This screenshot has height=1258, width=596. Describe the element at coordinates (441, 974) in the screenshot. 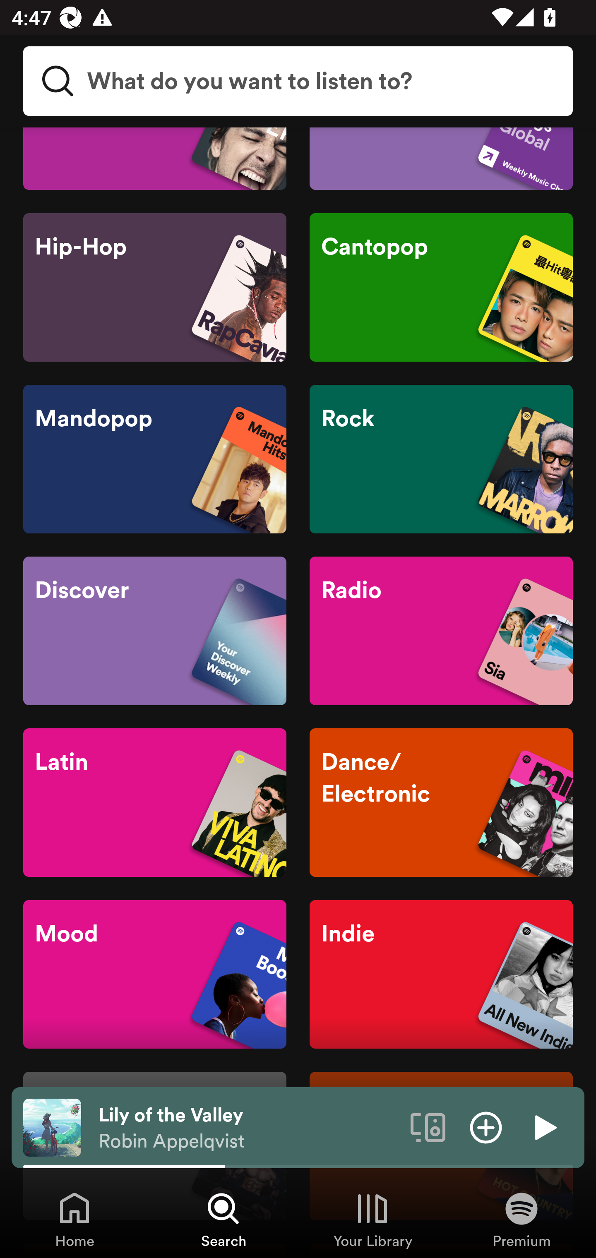

I see `Indie` at that location.